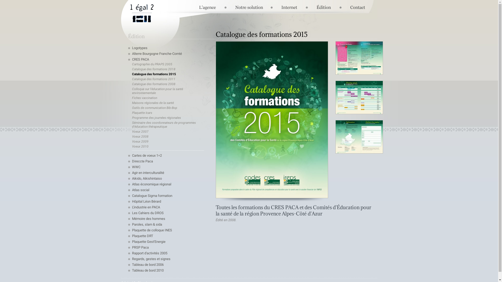  What do you see at coordinates (140, 248) in the screenshot?
I see `PRSP Paca` at bounding box center [140, 248].